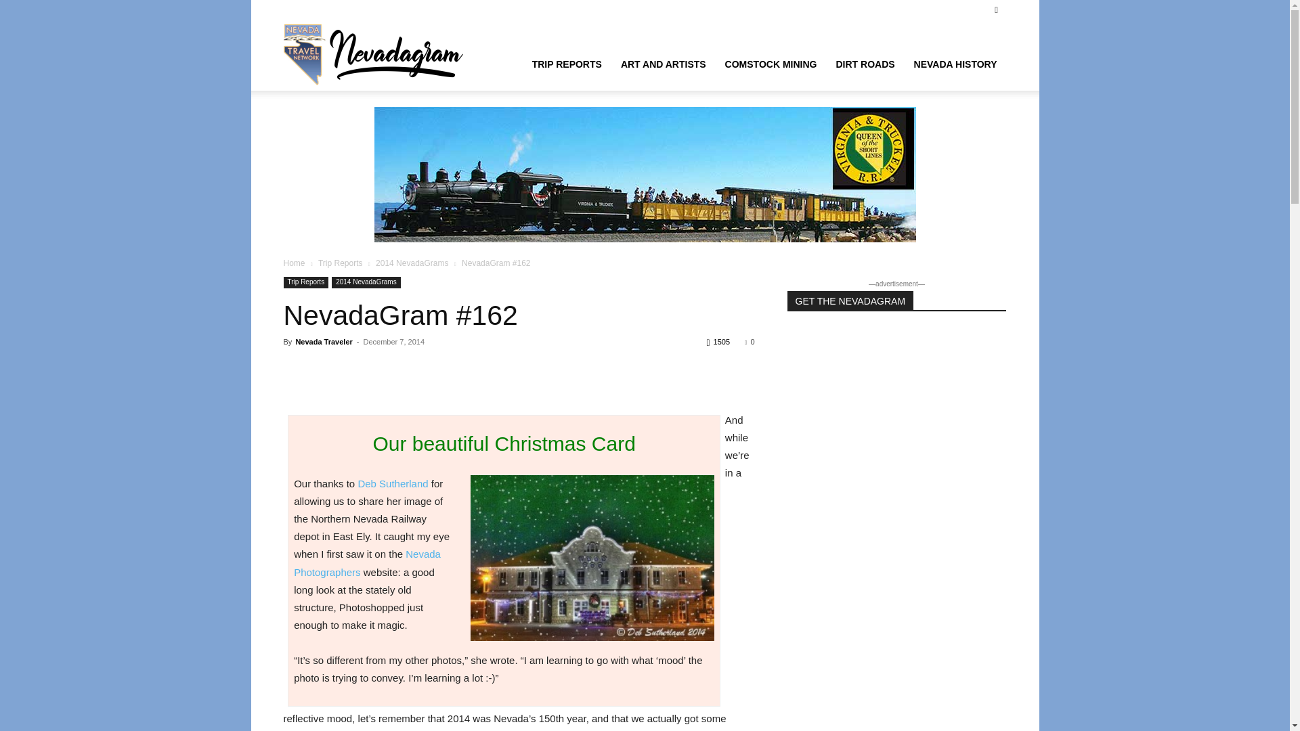 The width and height of the screenshot is (1300, 731). Describe the element at coordinates (664, 64) in the screenshot. I see `ART AND ARTISTS` at that location.